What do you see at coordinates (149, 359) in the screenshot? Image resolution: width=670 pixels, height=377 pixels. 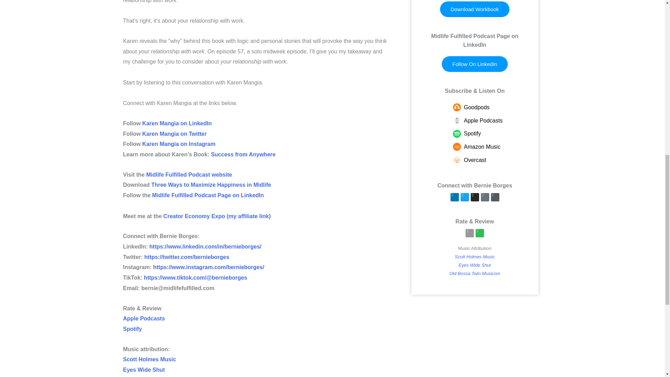 I see `Scott Holmes Music` at bounding box center [149, 359].